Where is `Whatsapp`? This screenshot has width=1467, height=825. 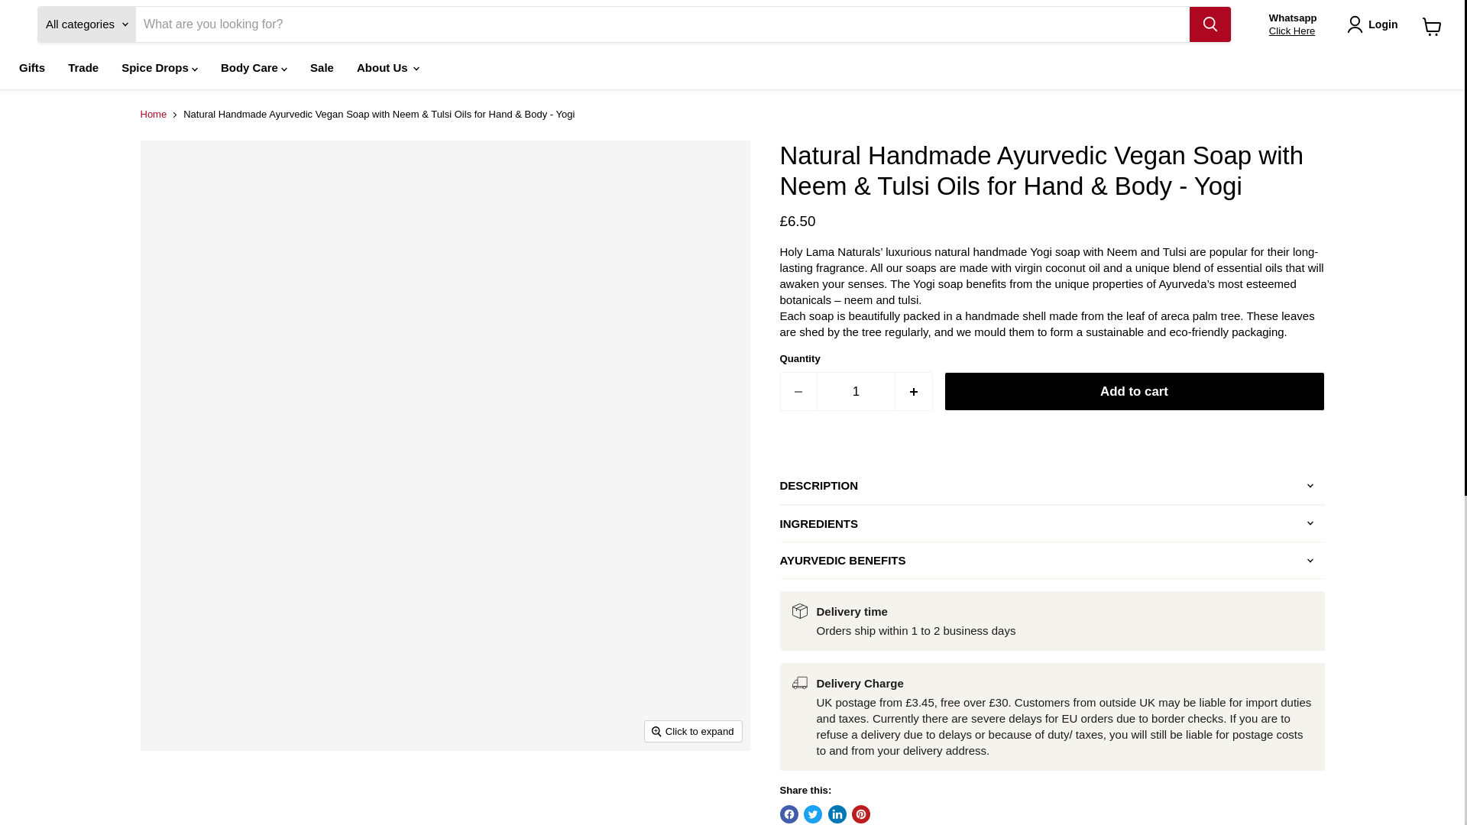 Whatsapp is located at coordinates (1293, 18).